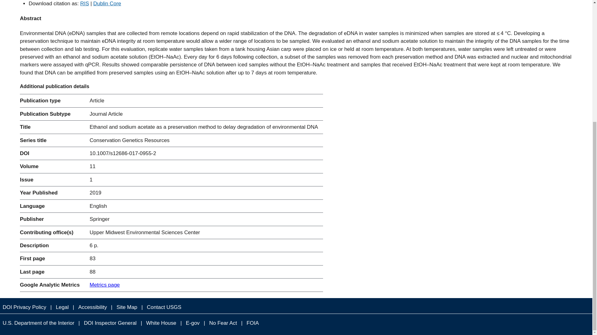 This screenshot has width=597, height=335. I want to click on Contact USGS, so click(164, 307).